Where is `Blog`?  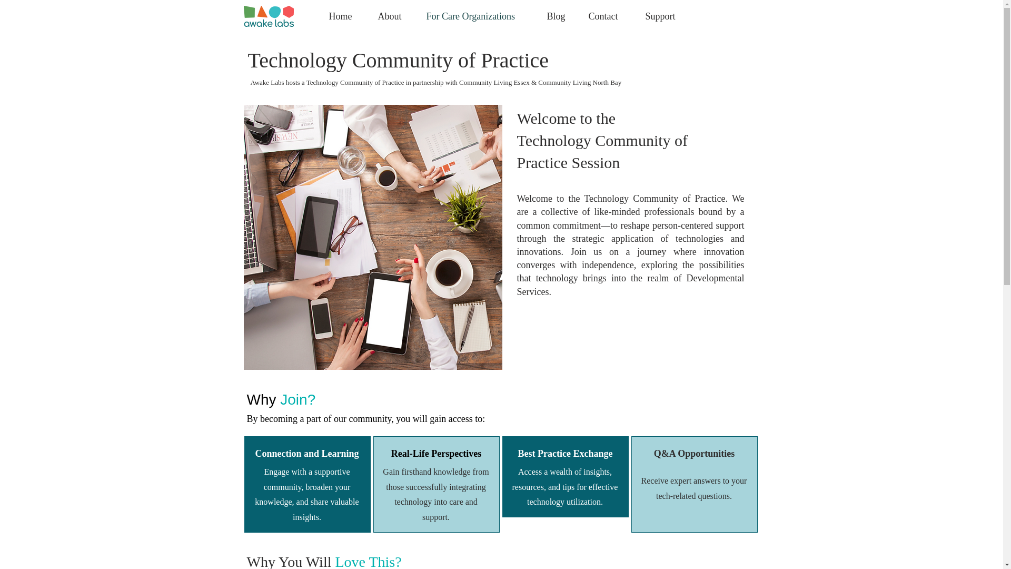
Blog is located at coordinates (559, 16).